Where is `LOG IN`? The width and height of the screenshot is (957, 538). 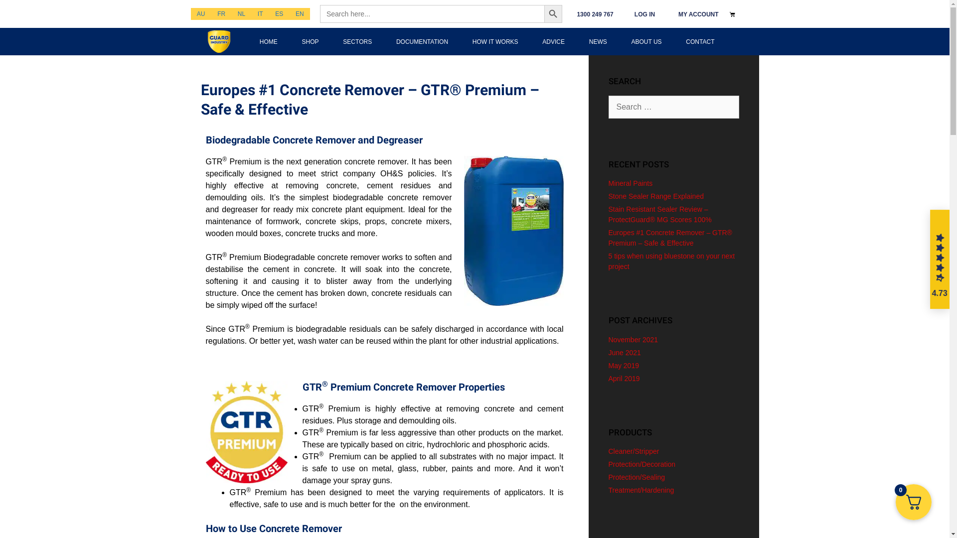
LOG IN is located at coordinates (645, 14).